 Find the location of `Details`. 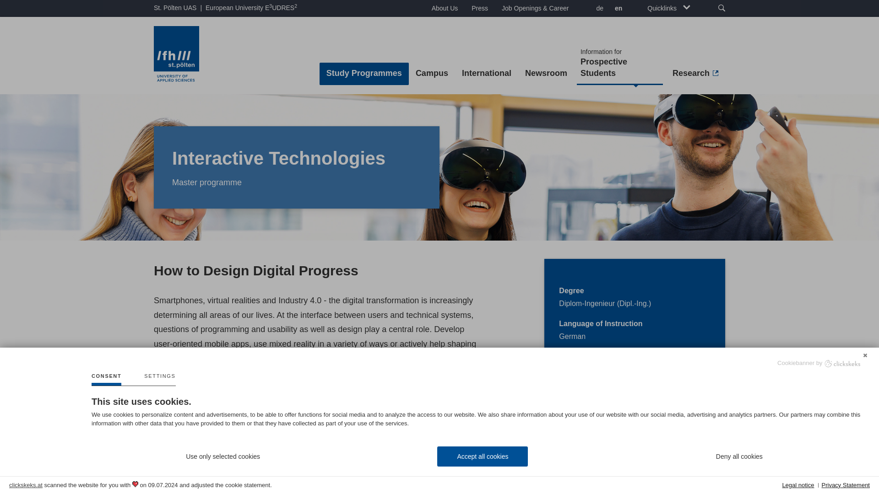

Details is located at coordinates (159, 379).